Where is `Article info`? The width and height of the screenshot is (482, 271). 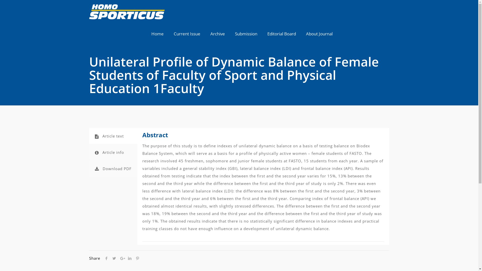 Article info is located at coordinates (113, 152).